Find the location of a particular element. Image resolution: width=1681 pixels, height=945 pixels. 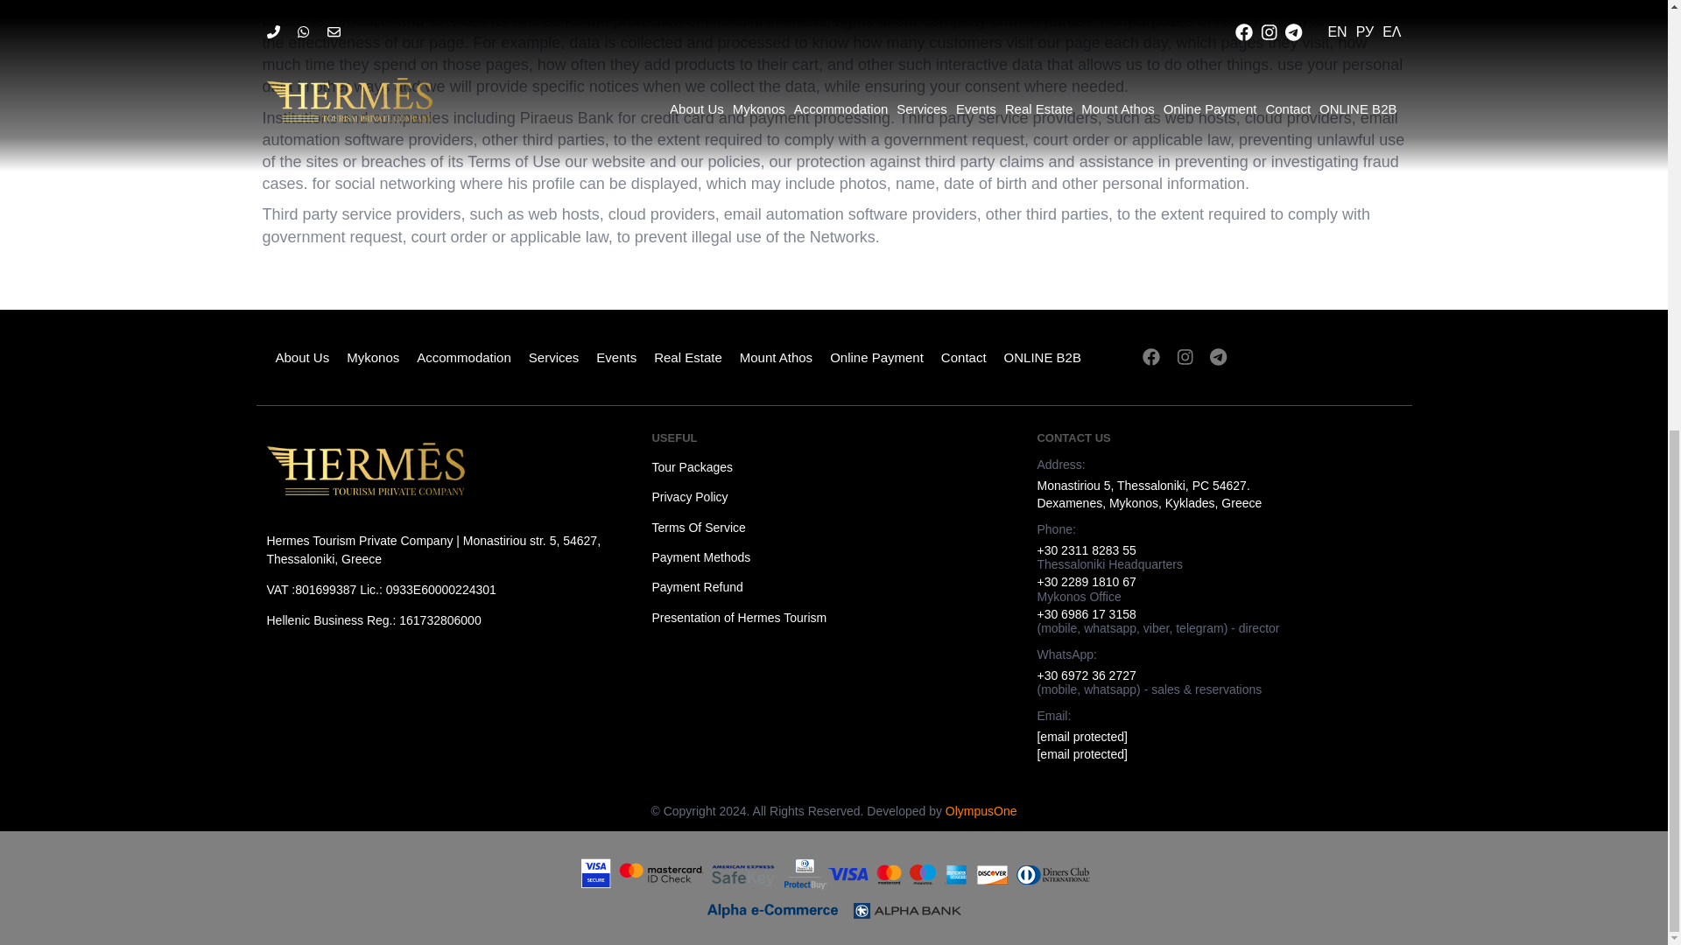

facebook is located at coordinates (1150, 356).